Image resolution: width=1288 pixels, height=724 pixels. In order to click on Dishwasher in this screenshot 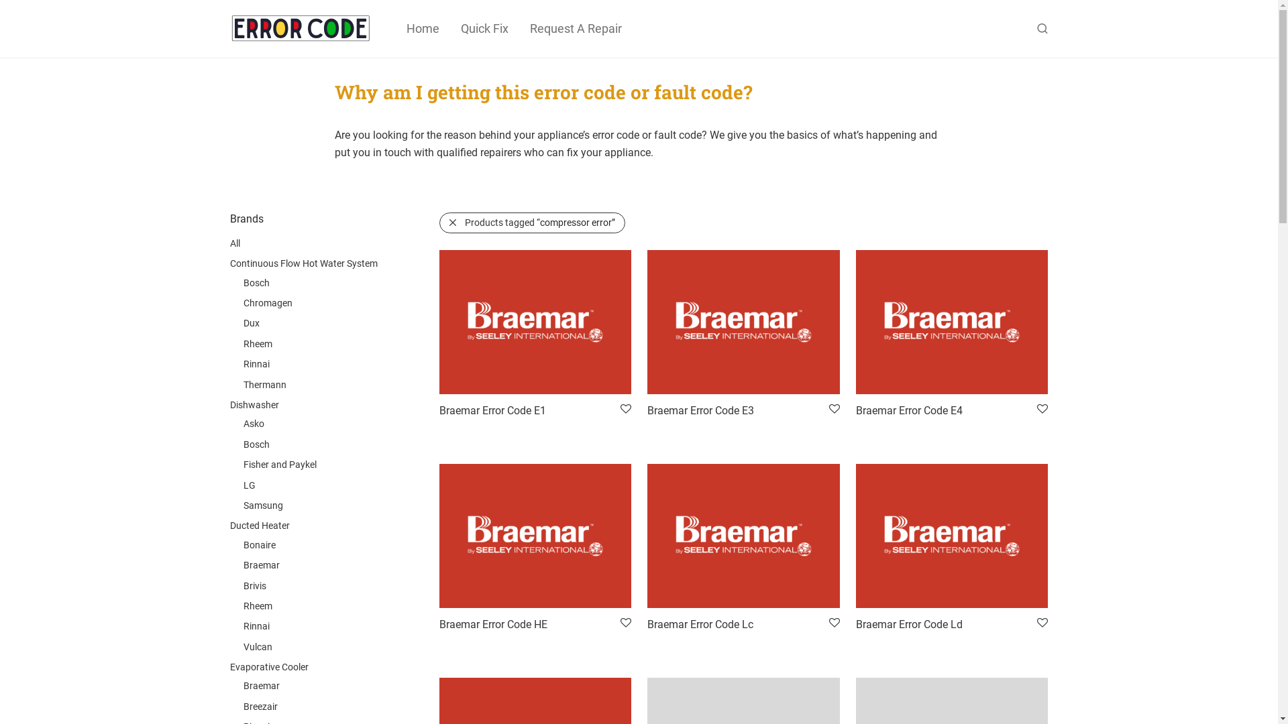, I will do `click(254, 405)`.